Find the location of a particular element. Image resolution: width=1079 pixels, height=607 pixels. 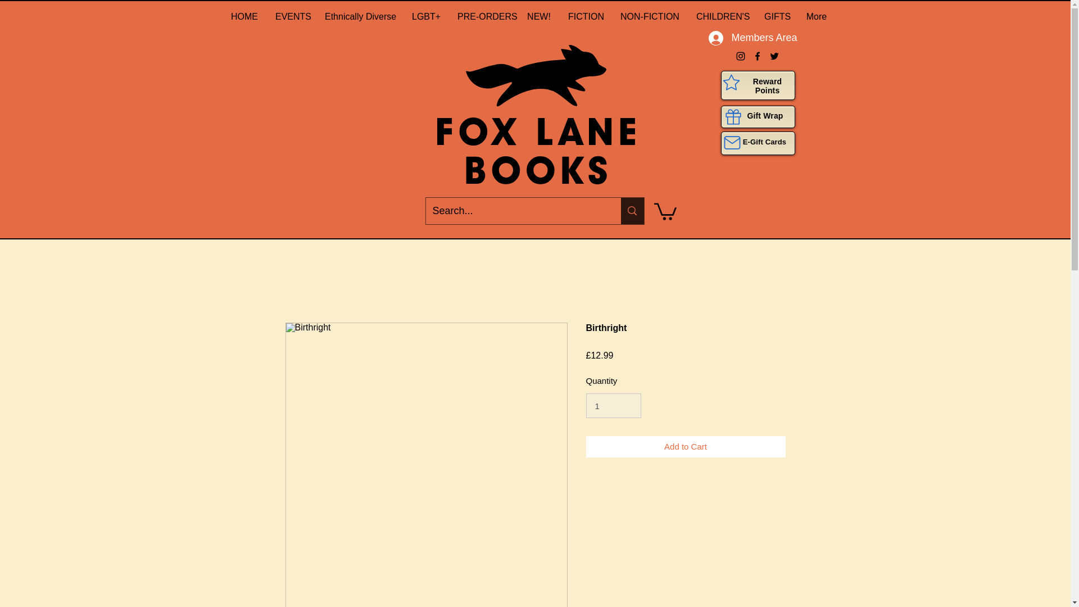

NEW! is located at coordinates (538, 16).